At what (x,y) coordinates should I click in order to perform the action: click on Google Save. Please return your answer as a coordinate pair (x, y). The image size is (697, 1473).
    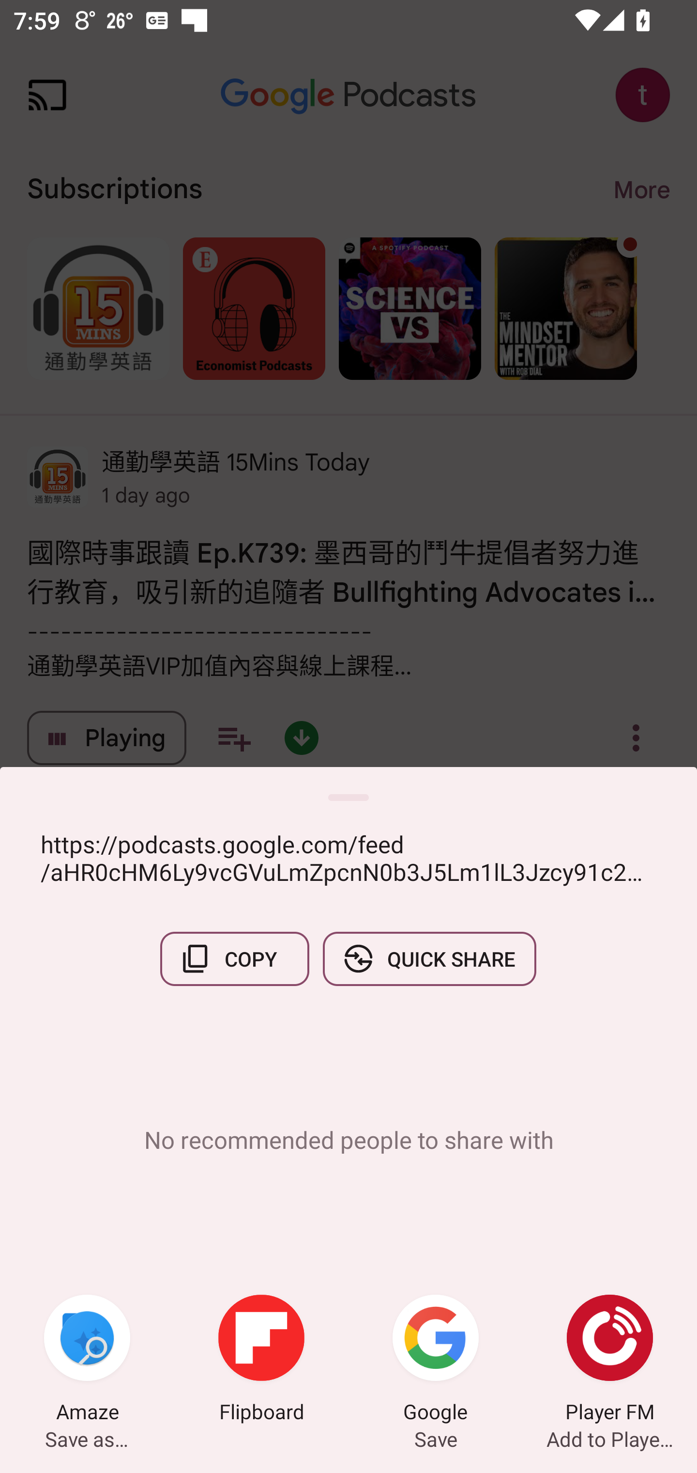
    Looking at the image, I should click on (436, 1361).